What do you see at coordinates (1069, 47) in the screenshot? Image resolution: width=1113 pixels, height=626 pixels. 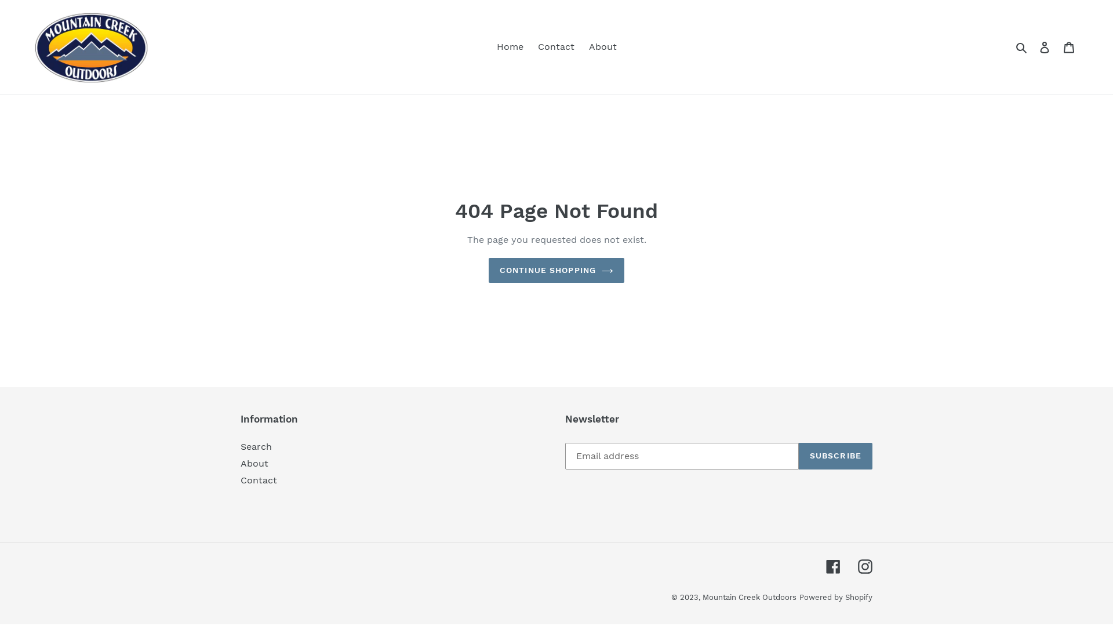 I see `Cart` at bounding box center [1069, 47].